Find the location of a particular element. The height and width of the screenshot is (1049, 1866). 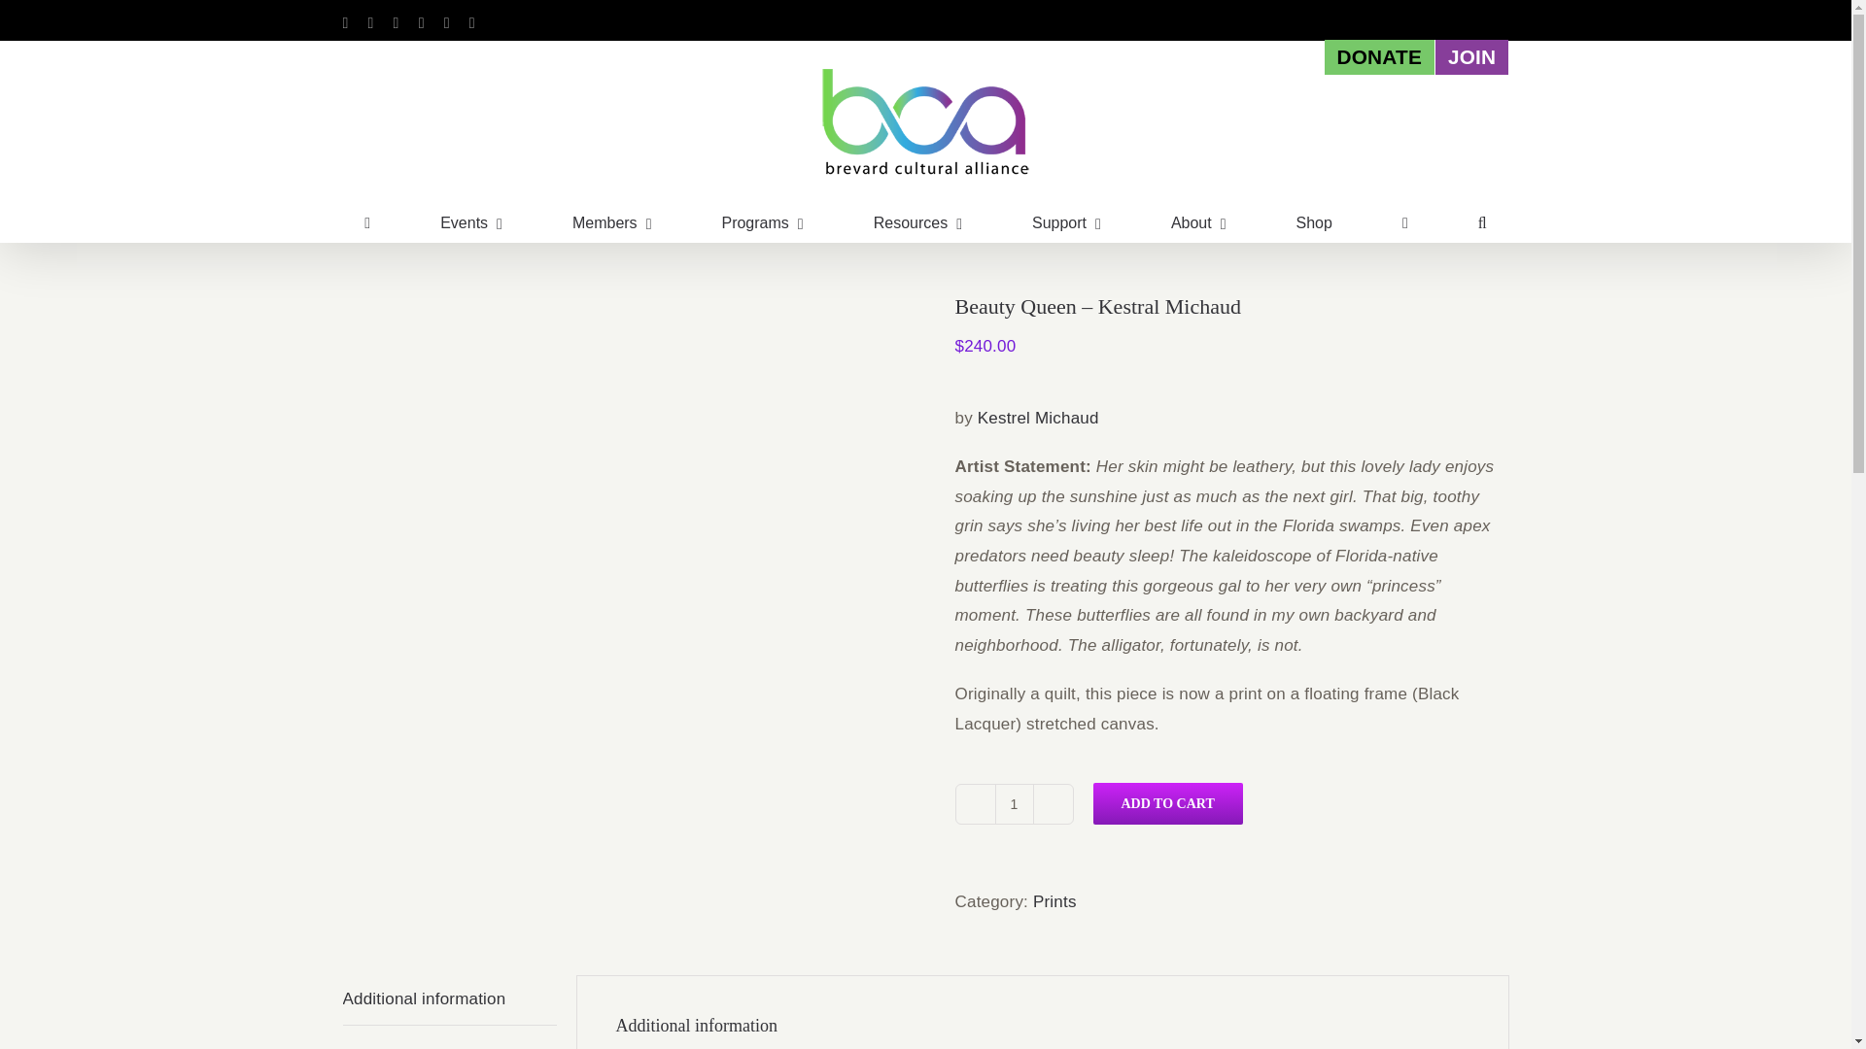

Programs is located at coordinates (761, 222).